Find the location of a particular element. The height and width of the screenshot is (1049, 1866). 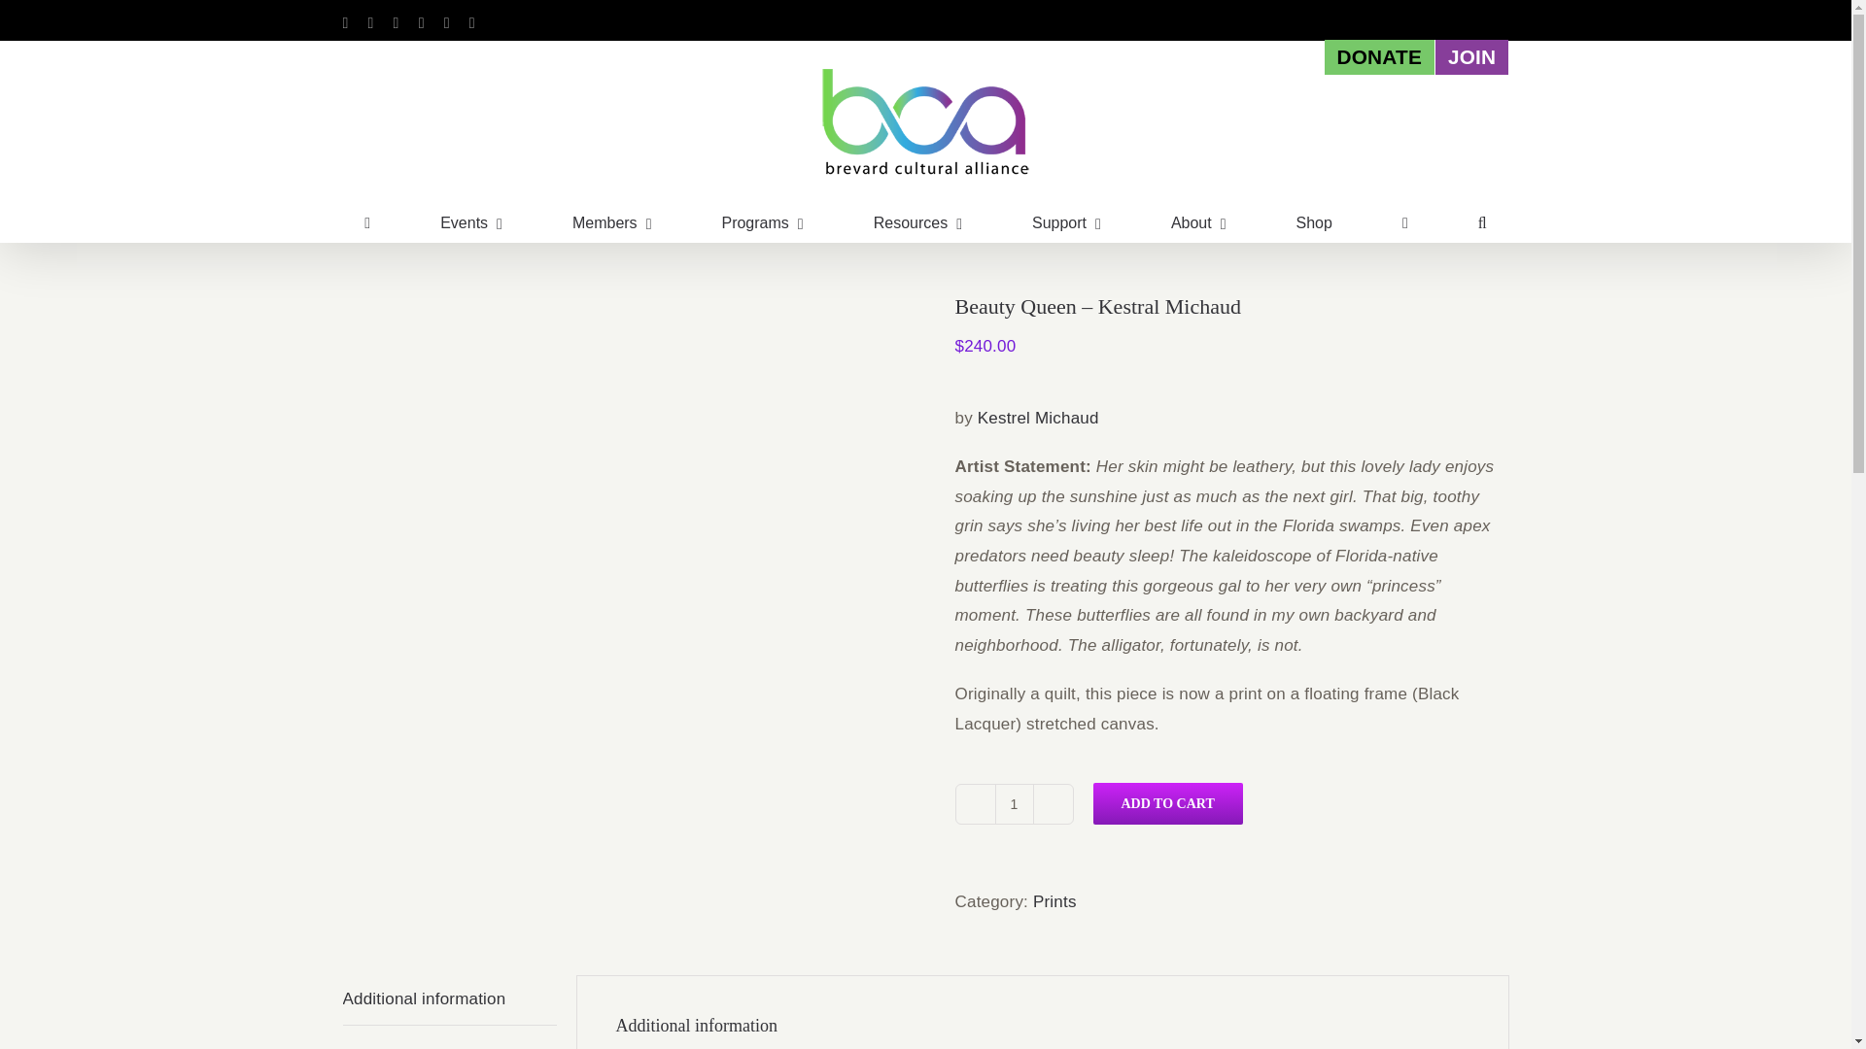

Programs is located at coordinates (761, 222).